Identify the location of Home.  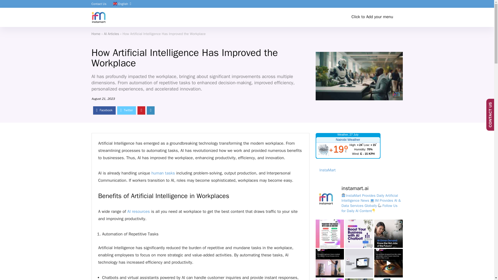
(96, 34).